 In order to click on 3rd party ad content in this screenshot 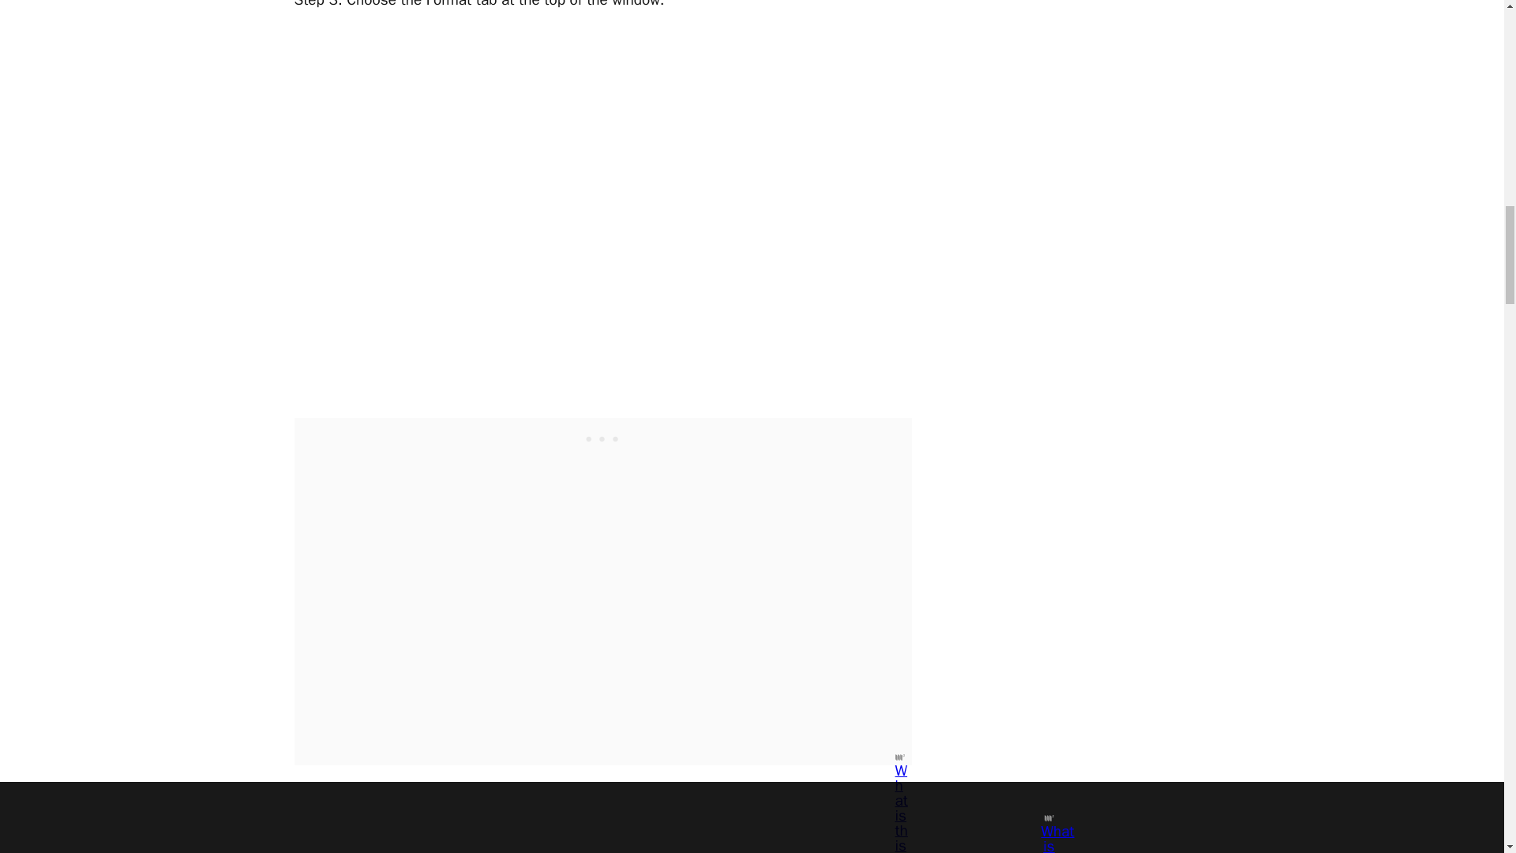, I will do `click(603, 438)`.